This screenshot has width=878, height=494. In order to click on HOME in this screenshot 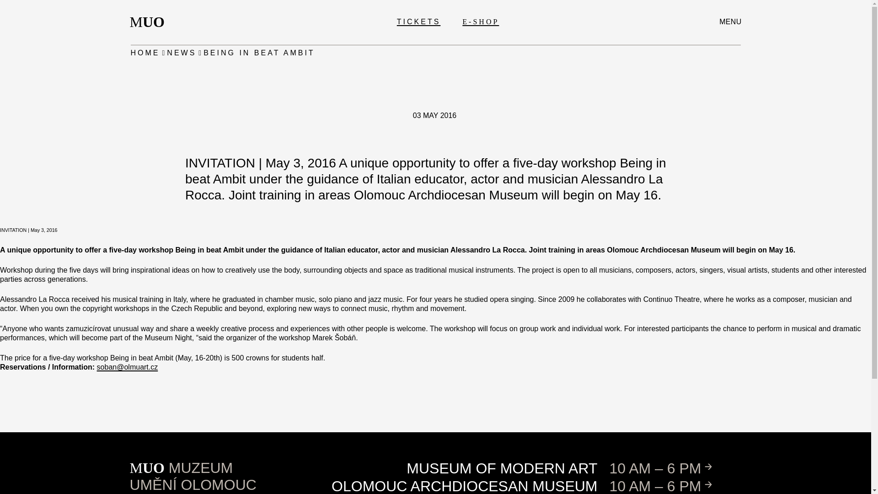, I will do `click(145, 53)`.